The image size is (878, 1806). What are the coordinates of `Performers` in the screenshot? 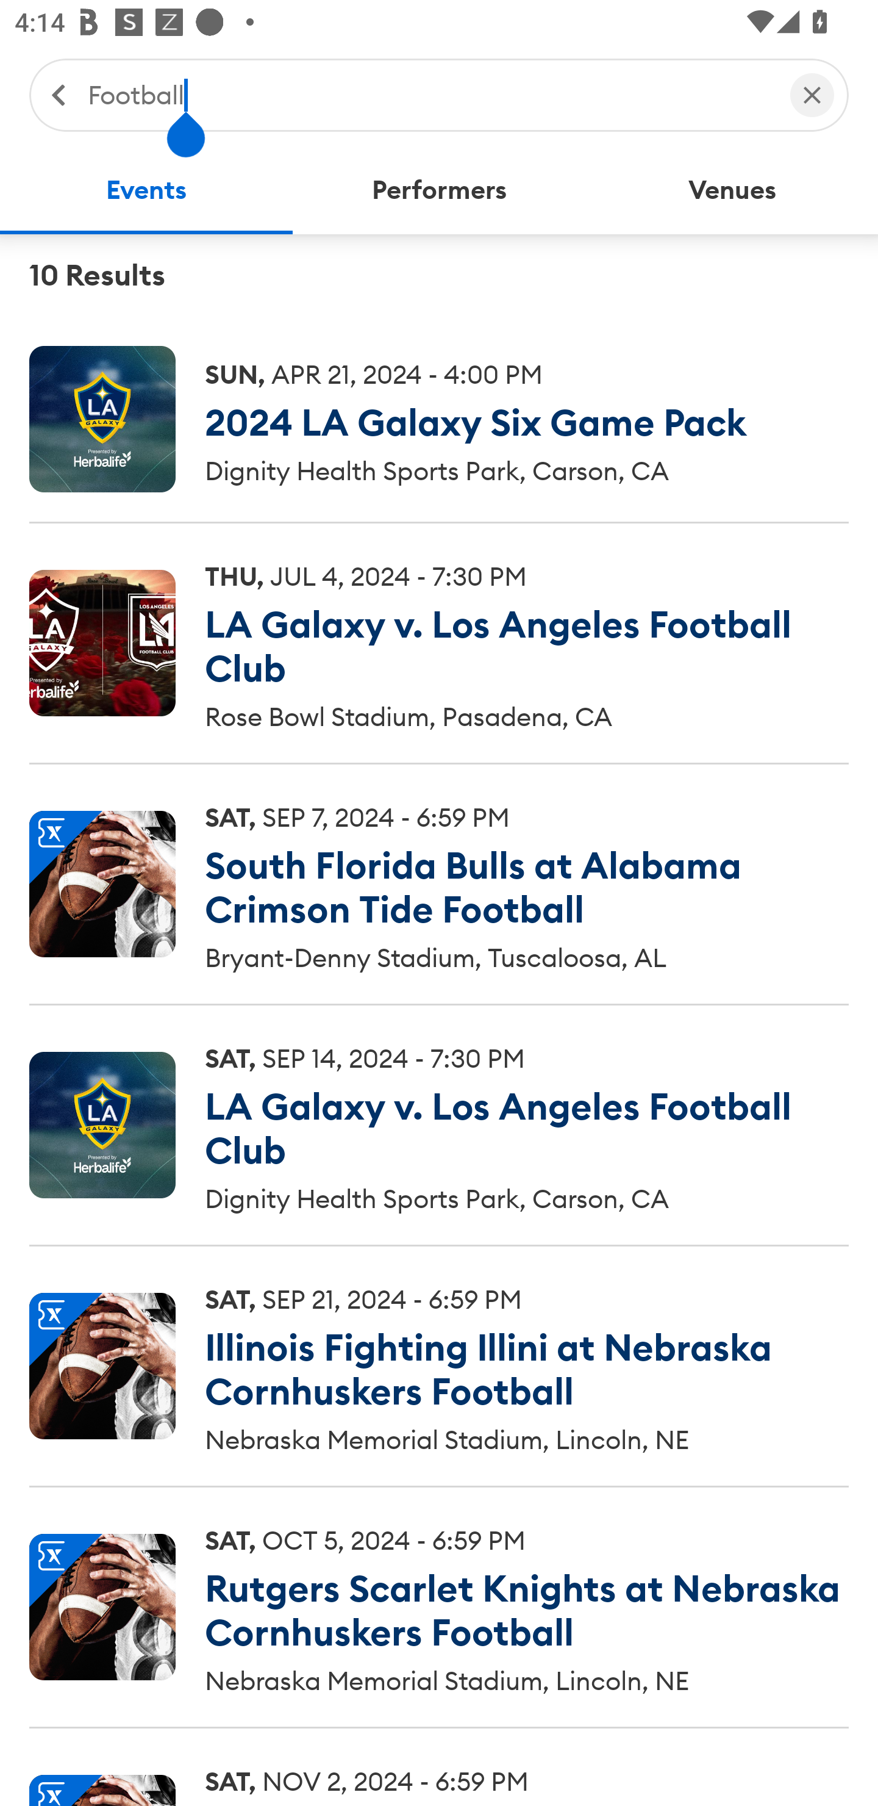 It's located at (439, 190).